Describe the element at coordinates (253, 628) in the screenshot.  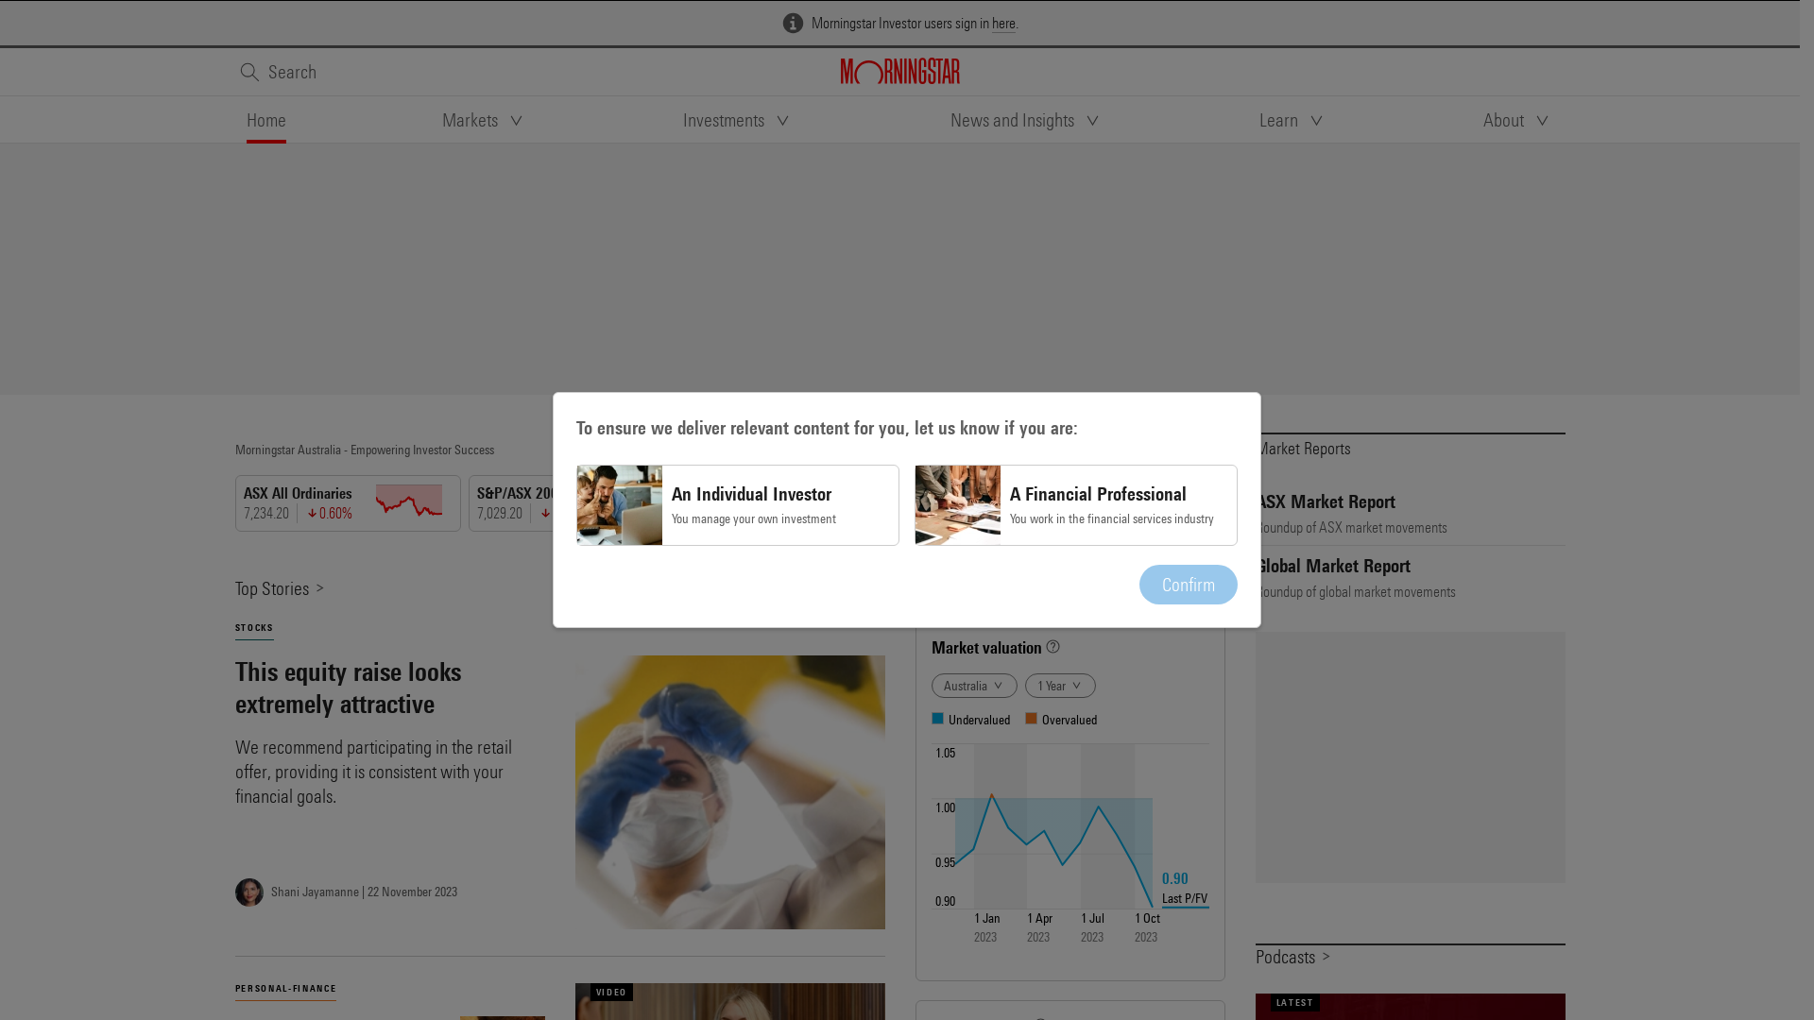
I see `STOCKS` at that location.